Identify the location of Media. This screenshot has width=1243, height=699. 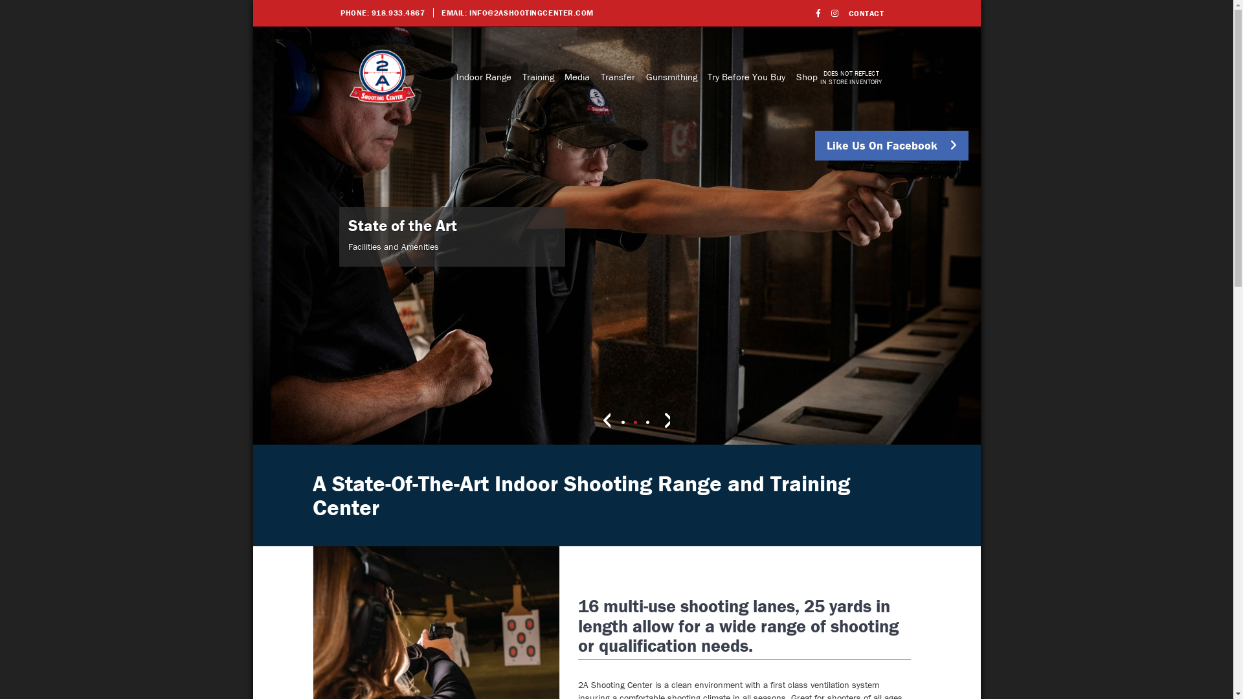
(825, 111).